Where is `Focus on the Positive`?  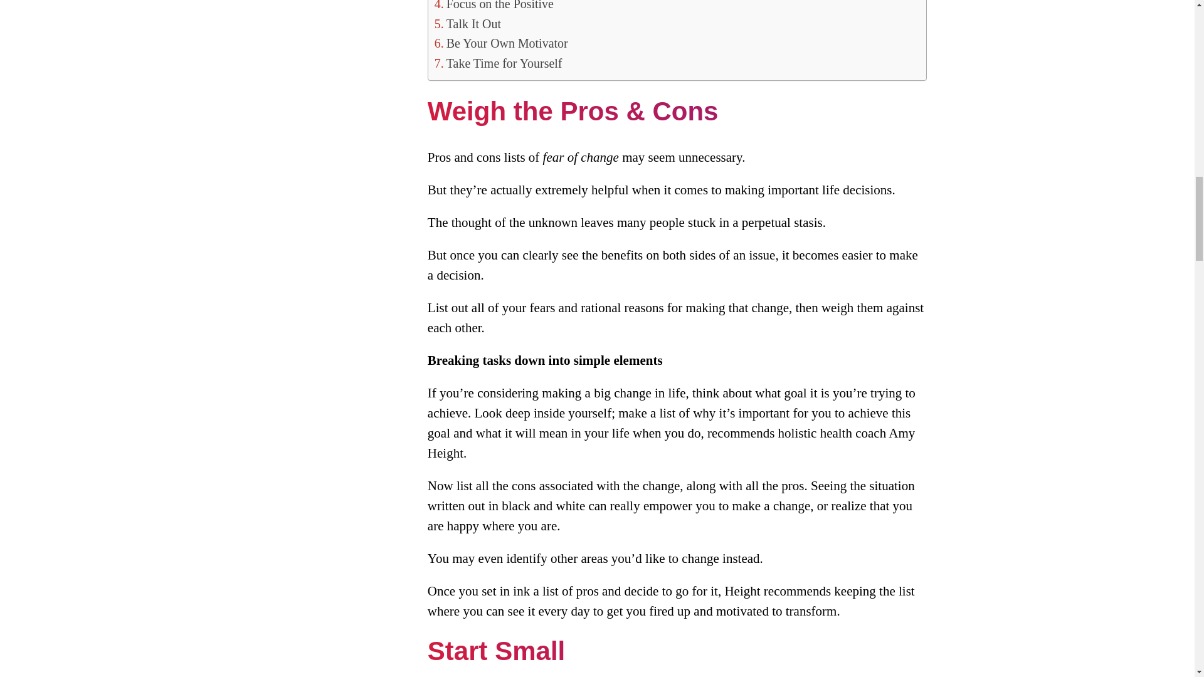
Focus on the Positive is located at coordinates (494, 7).